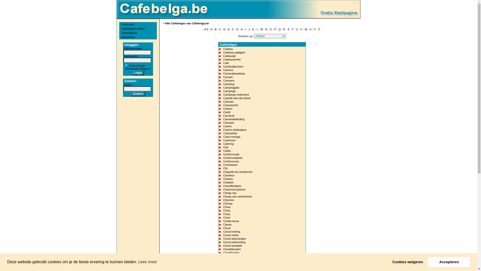 This screenshot has width=481, height=271. Describe the element at coordinates (262, 29) in the screenshot. I see `M` at that location.